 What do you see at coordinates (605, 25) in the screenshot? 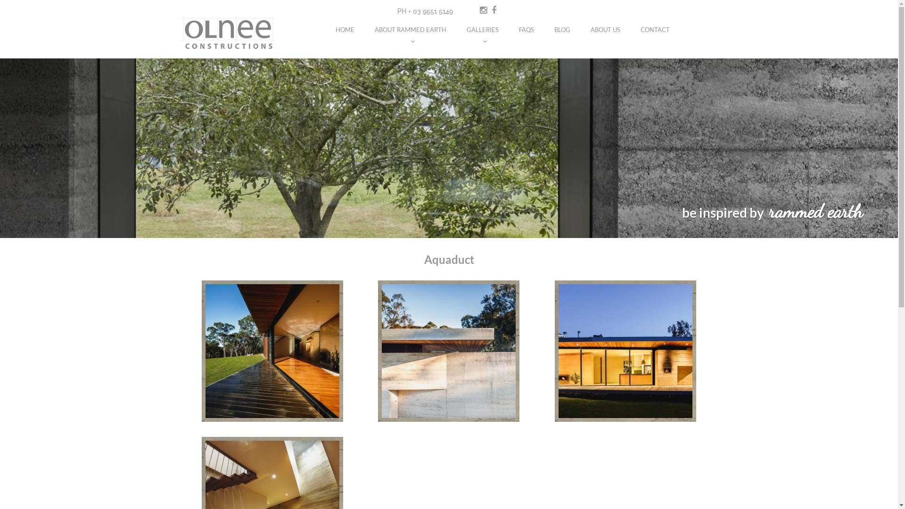
I see `ABOUT US` at bounding box center [605, 25].